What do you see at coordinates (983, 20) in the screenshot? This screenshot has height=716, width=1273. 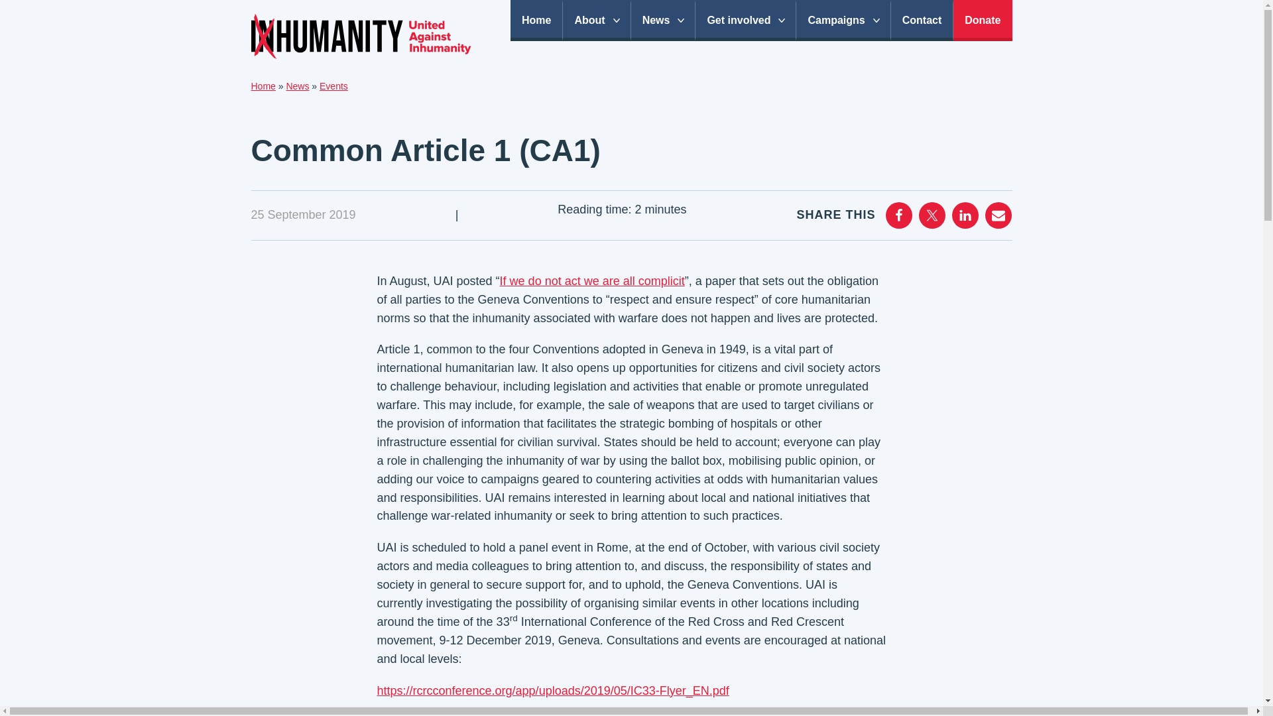 I see `Donate` at bounding box center [983, 20].